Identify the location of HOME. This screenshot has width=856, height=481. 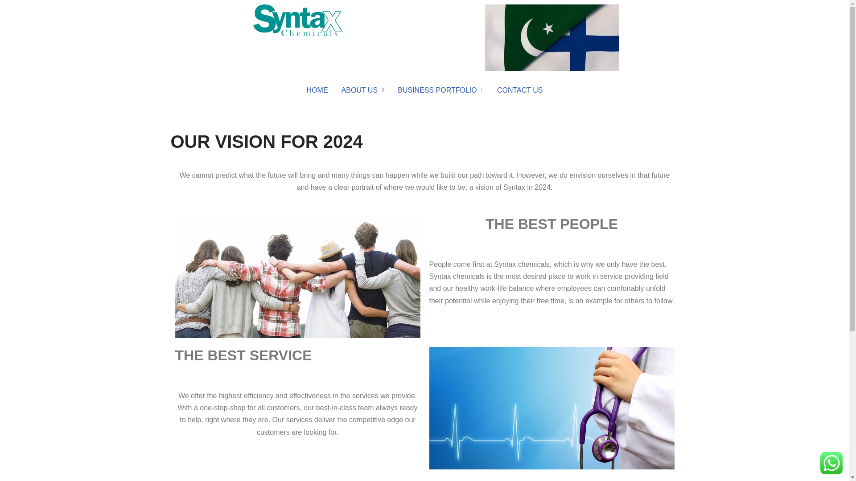
(317, 90).